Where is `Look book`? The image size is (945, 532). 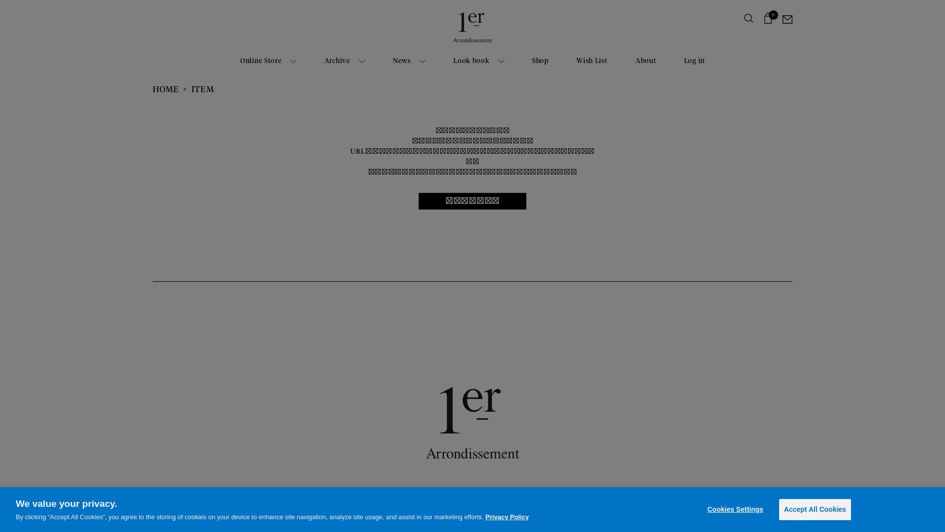
Look book is located at coordinates (478, 61).